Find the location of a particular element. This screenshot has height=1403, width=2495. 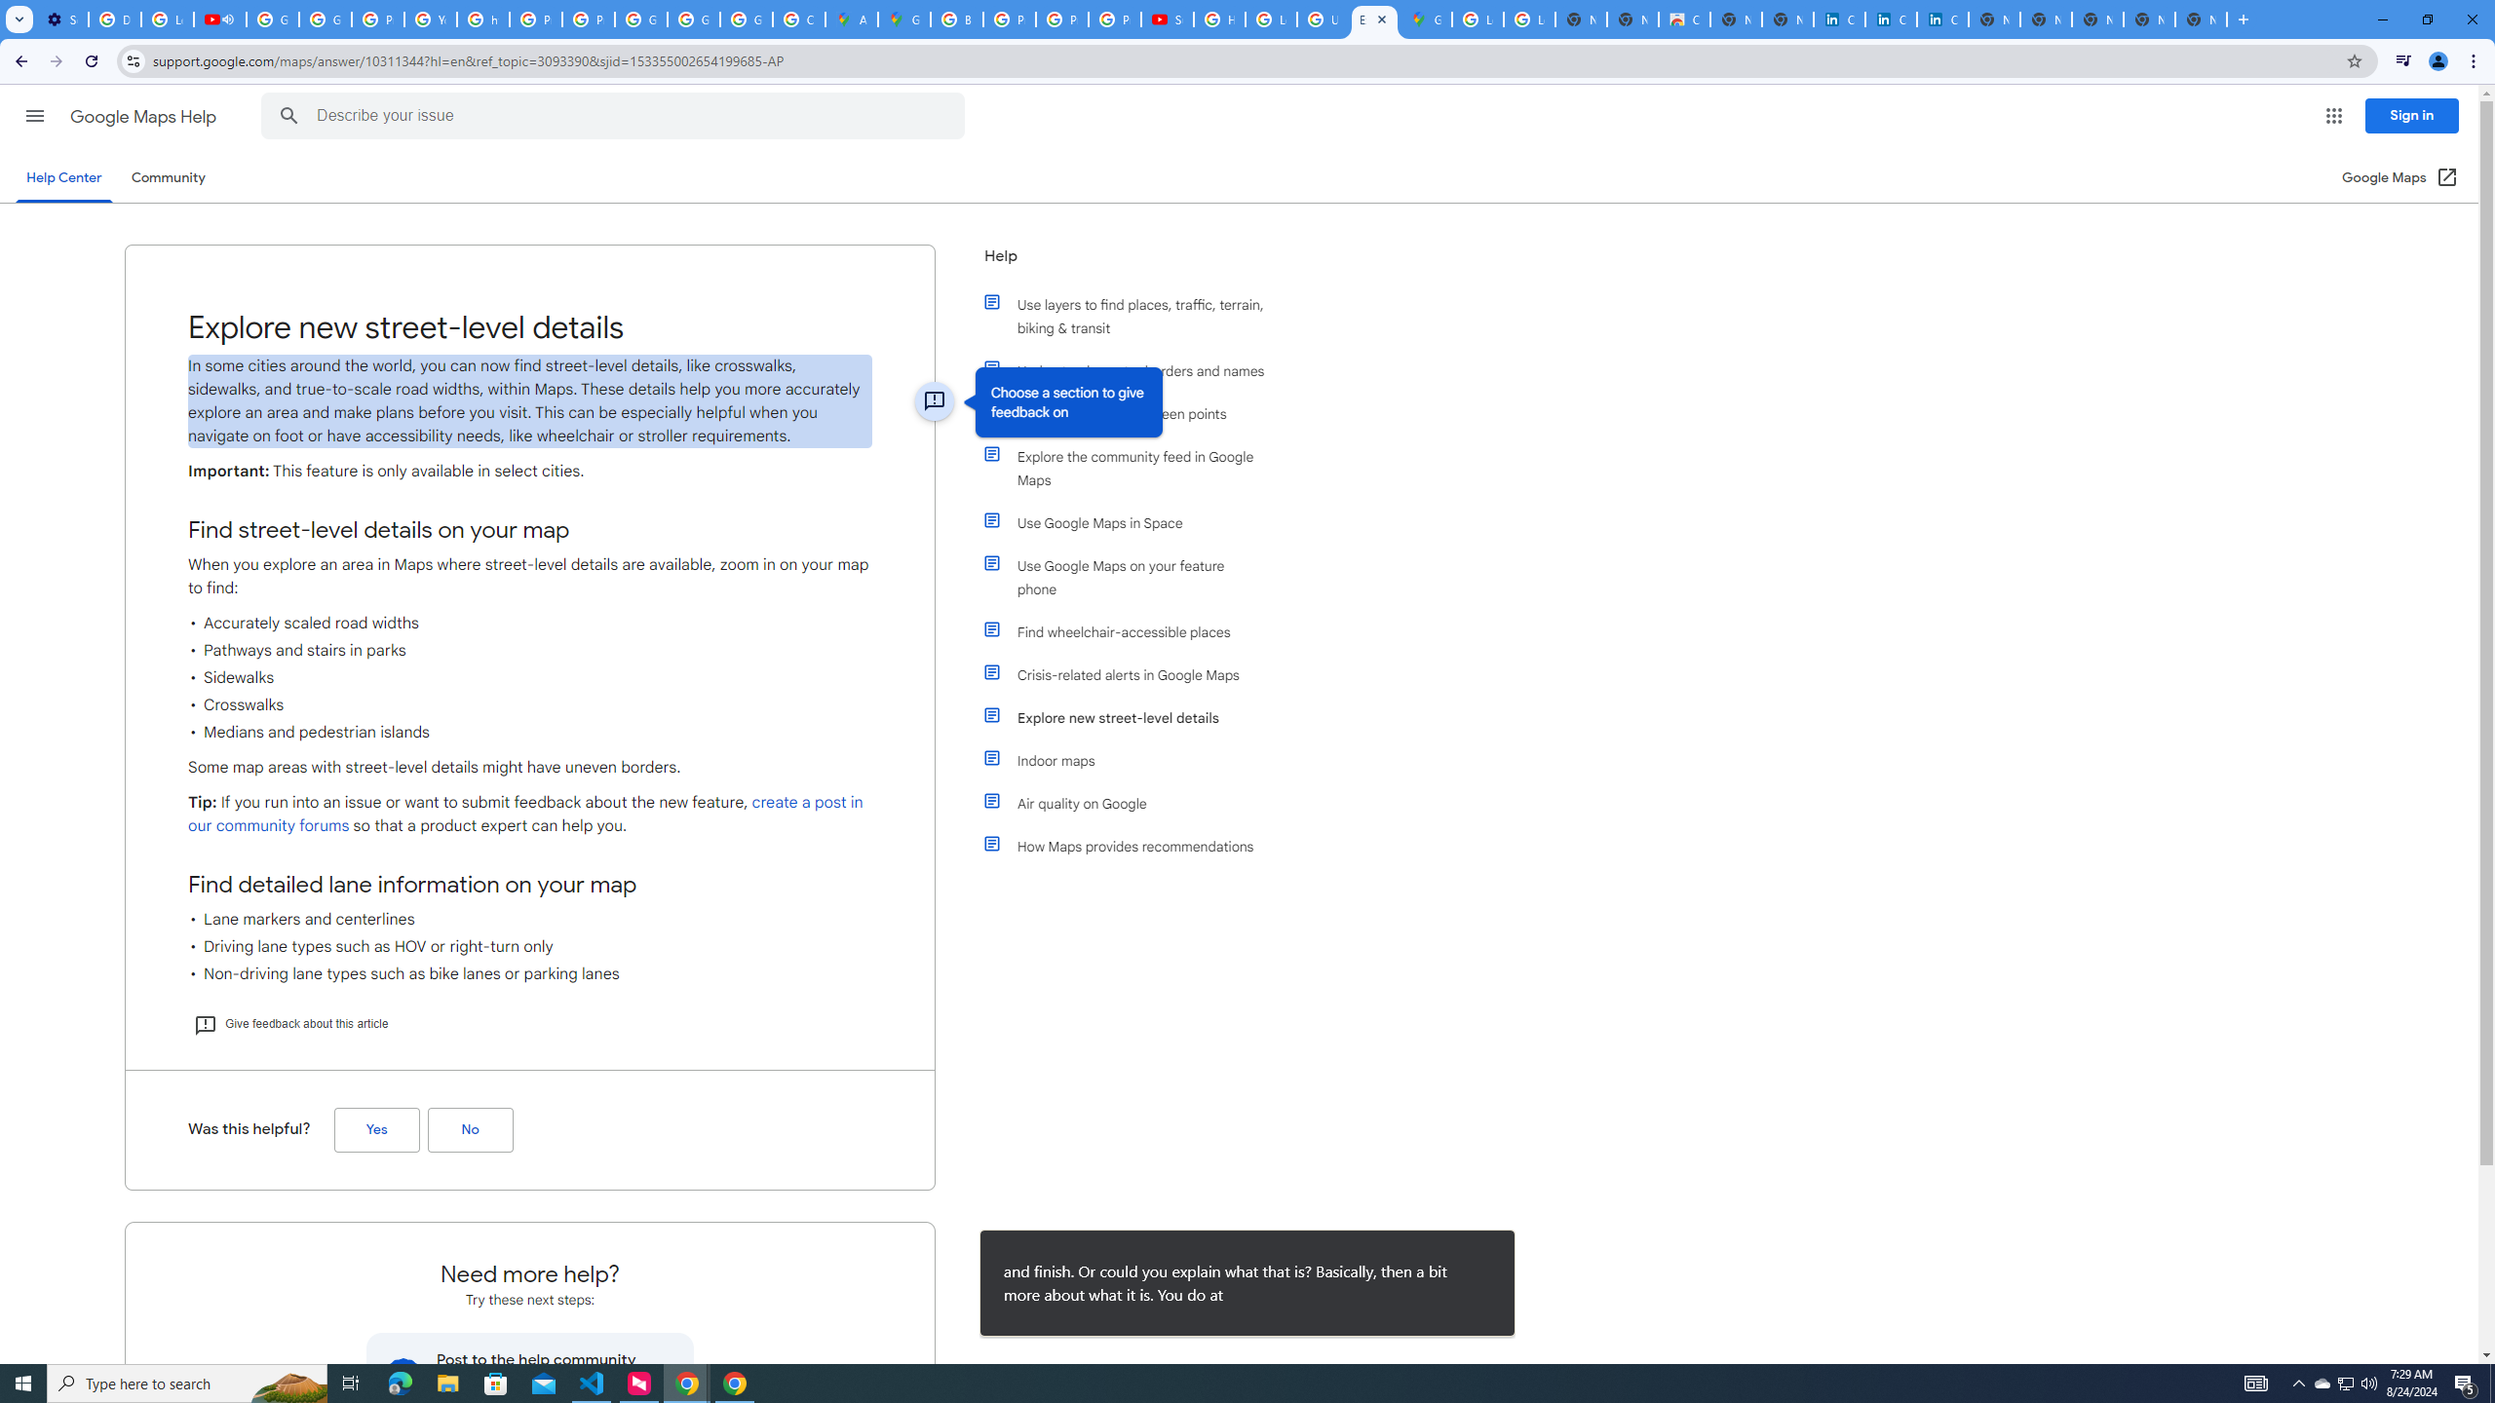

Copyright Policy is located at coordinates (1943, 19).